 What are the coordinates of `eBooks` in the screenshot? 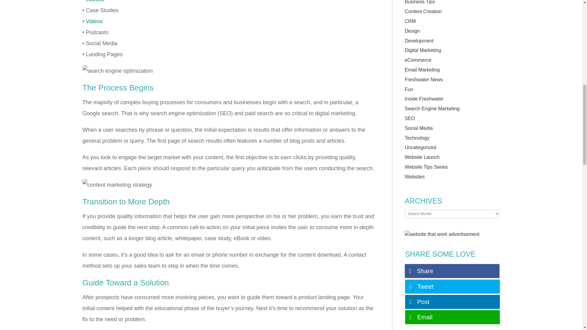 It's located at (95, 1).